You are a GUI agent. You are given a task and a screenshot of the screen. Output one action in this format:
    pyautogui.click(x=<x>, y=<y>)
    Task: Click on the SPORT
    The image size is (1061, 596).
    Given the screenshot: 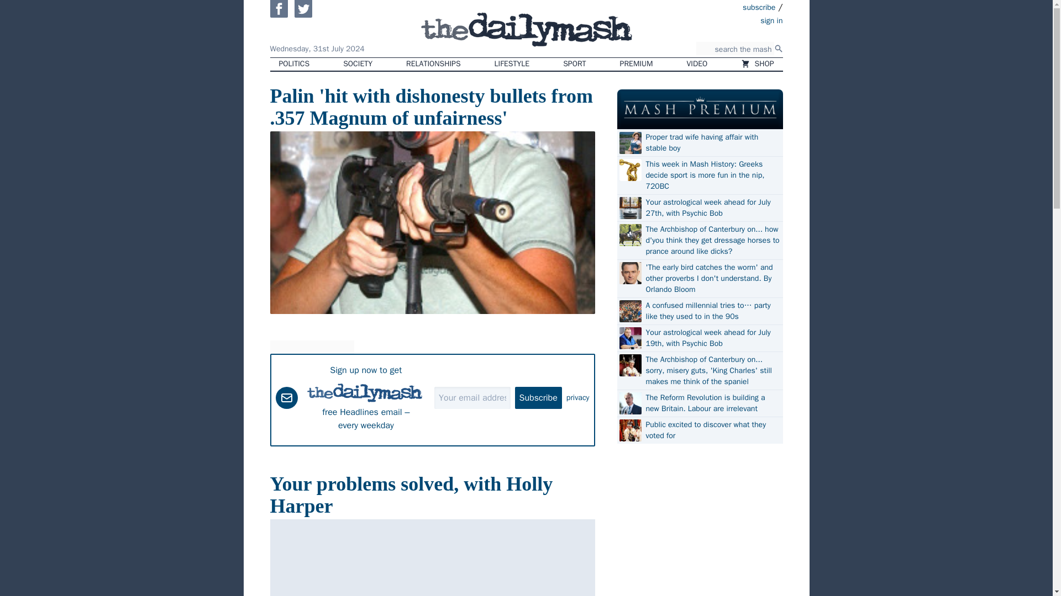 What is the action you would take?
    pyautogui.click(x=574, y=64)
    